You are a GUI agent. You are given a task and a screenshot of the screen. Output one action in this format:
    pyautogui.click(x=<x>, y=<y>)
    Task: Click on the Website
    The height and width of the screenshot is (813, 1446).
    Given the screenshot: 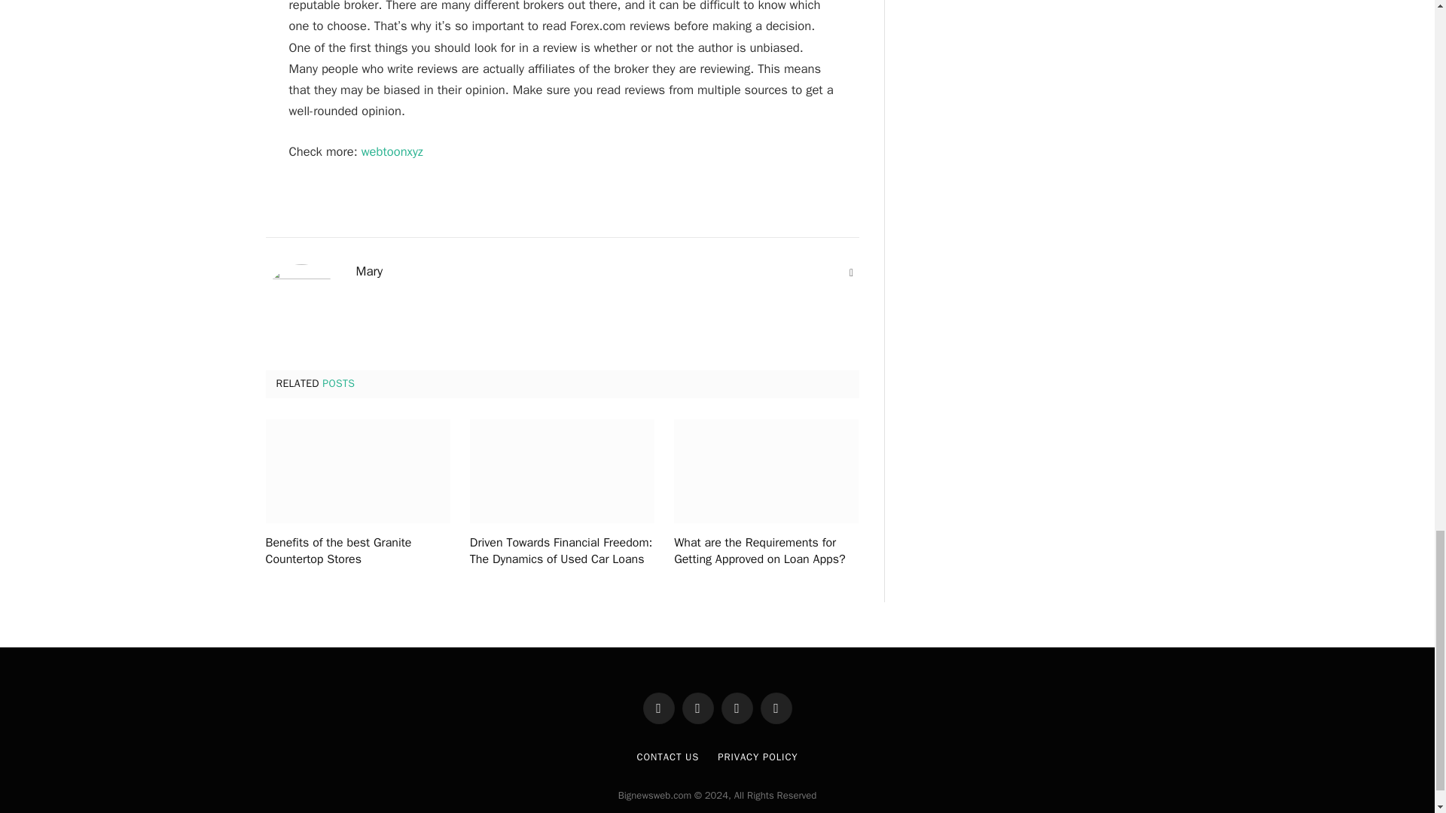 What is the action you would take?
    pyautogui.click(x=851, y=273)
    